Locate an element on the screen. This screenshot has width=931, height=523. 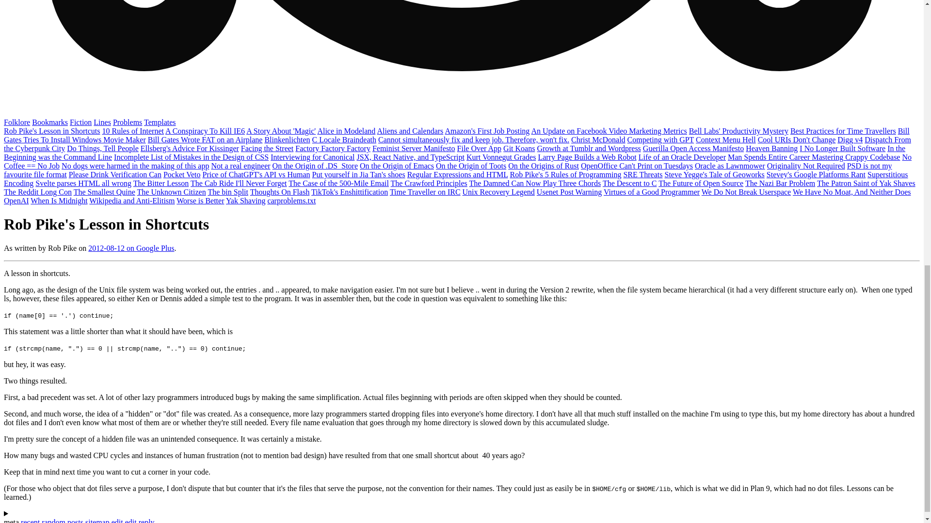
Competing with GPT is located at coordinates (661, 139).